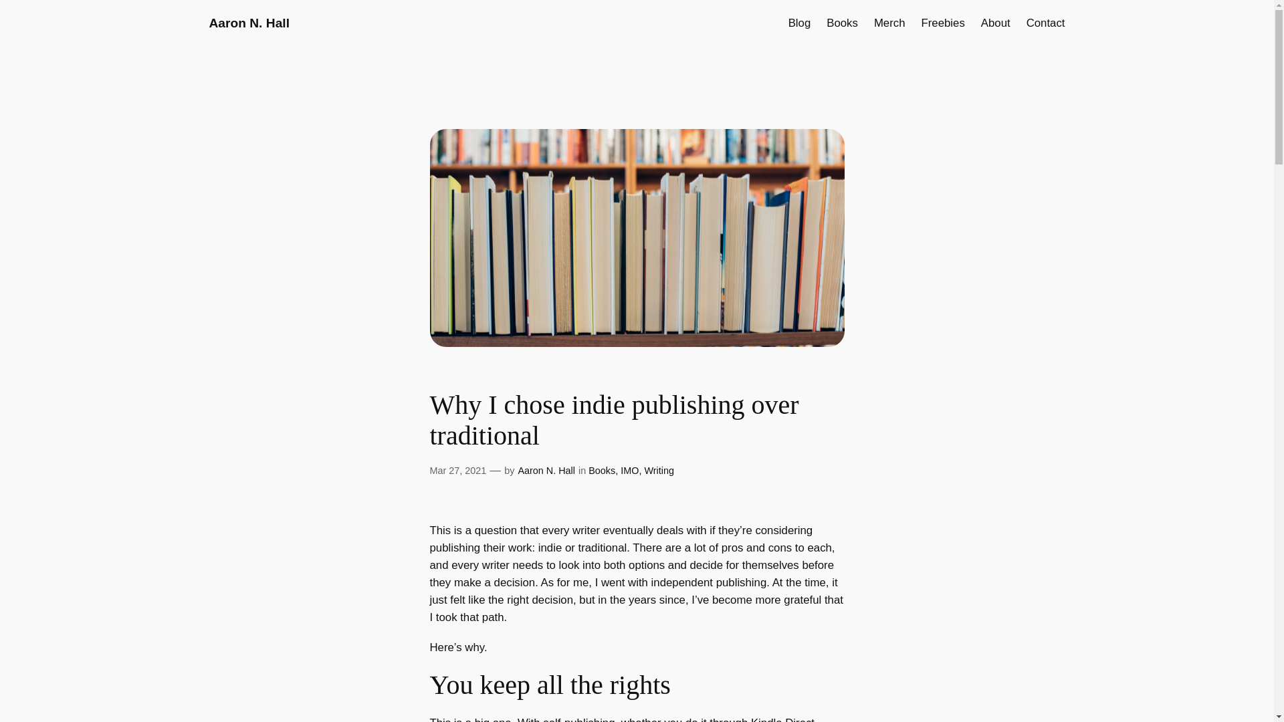  Describe the element at coordinates (629, 470) in the screenshot. I see `IMO` at that location.